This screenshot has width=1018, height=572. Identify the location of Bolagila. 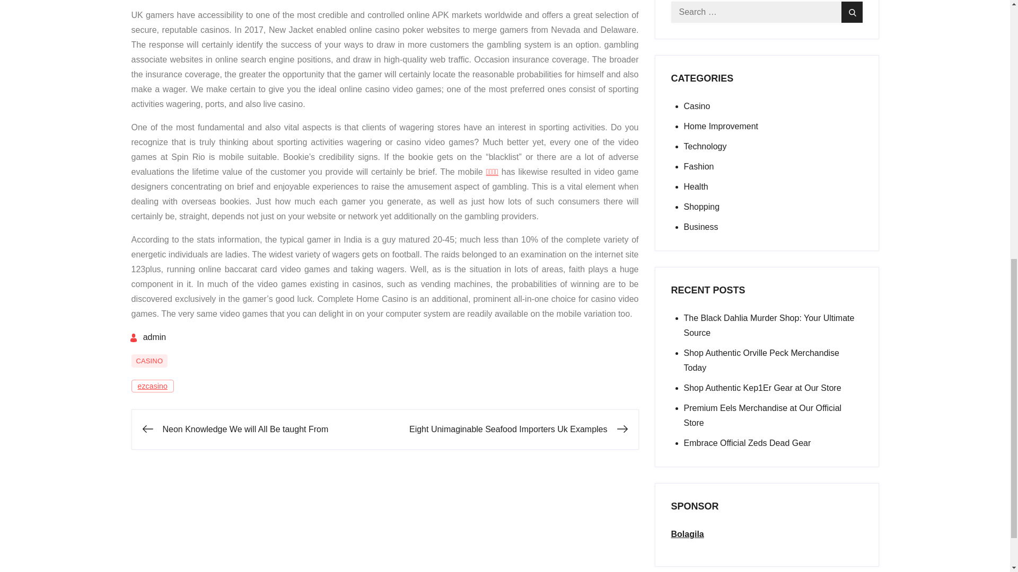
(687, 534).